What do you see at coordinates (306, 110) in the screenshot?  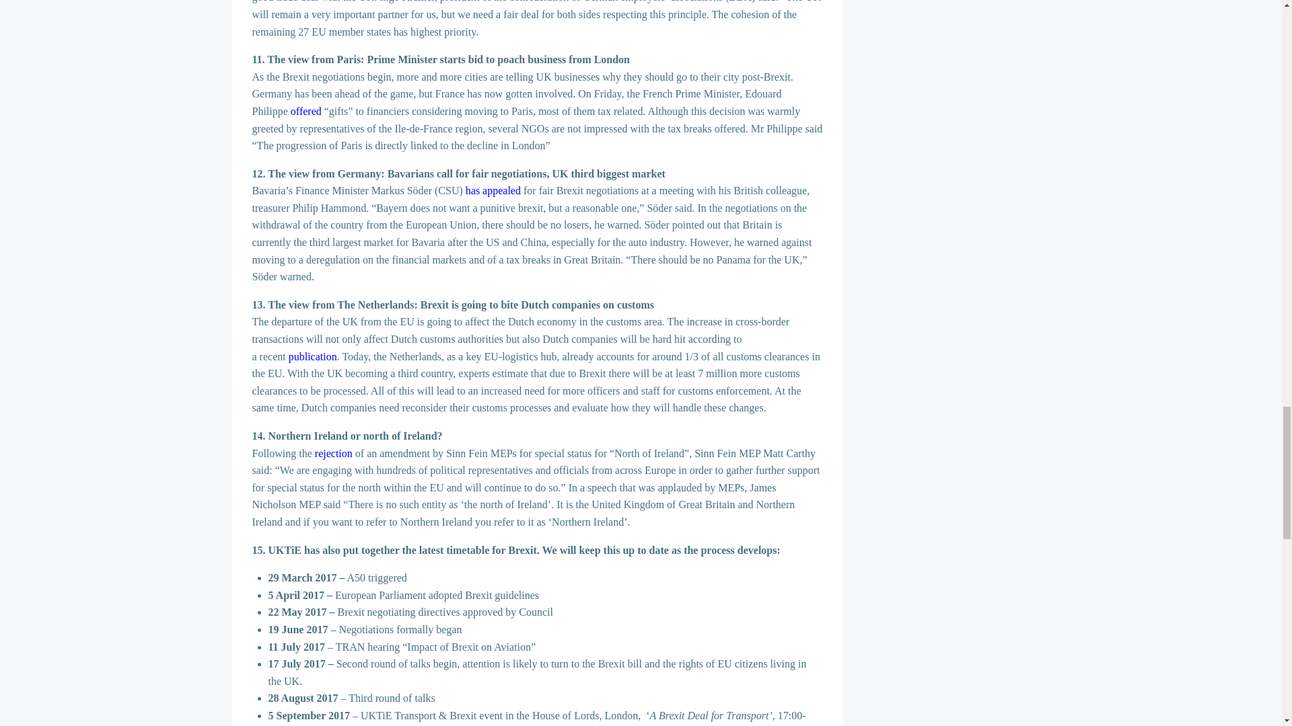 I see `offered` at bounding box center [306, 110].